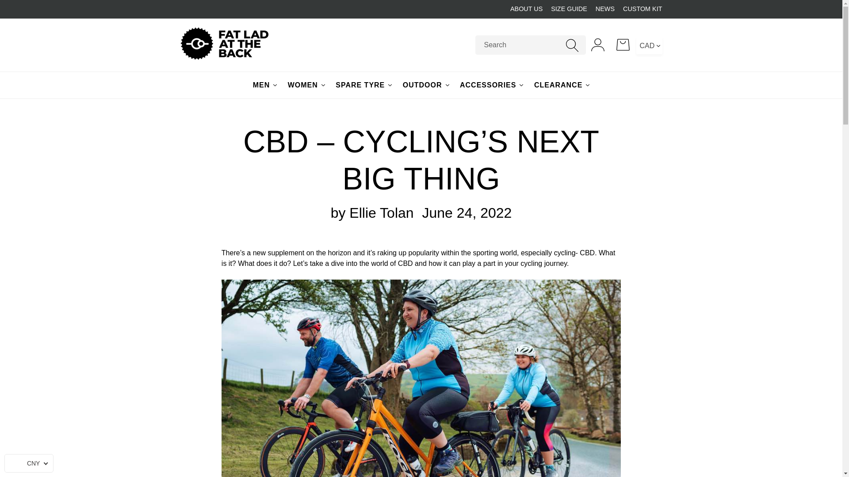  I want to click on Submit, so click(572, 45).